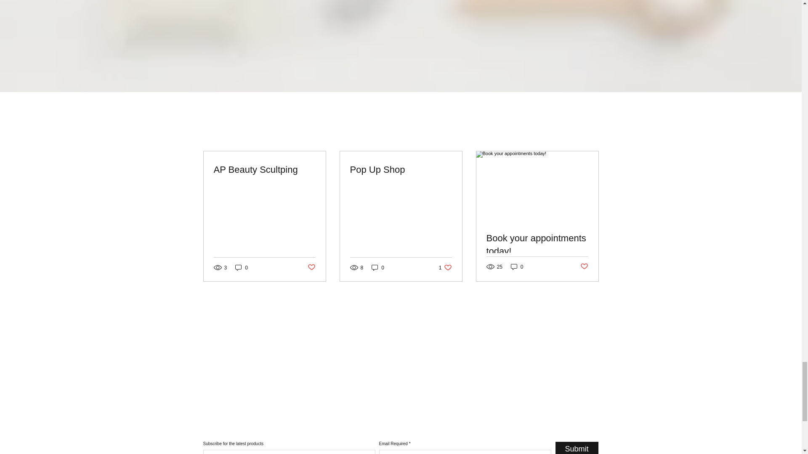 Image resolution: width=808 pixels, height=454 pixels. I want to click on 0, so click(242, 267).